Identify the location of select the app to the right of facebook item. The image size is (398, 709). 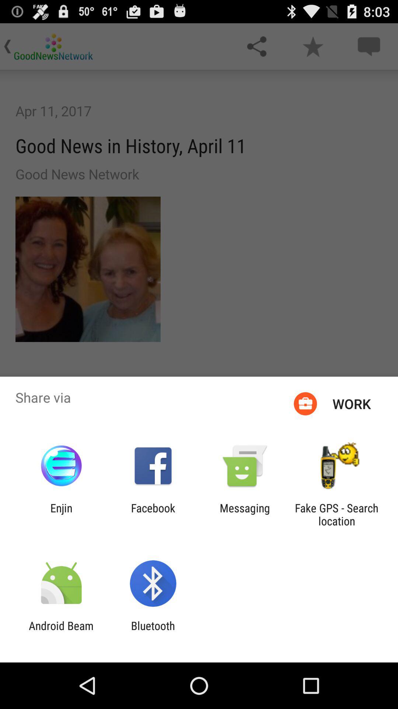
(245, 514).